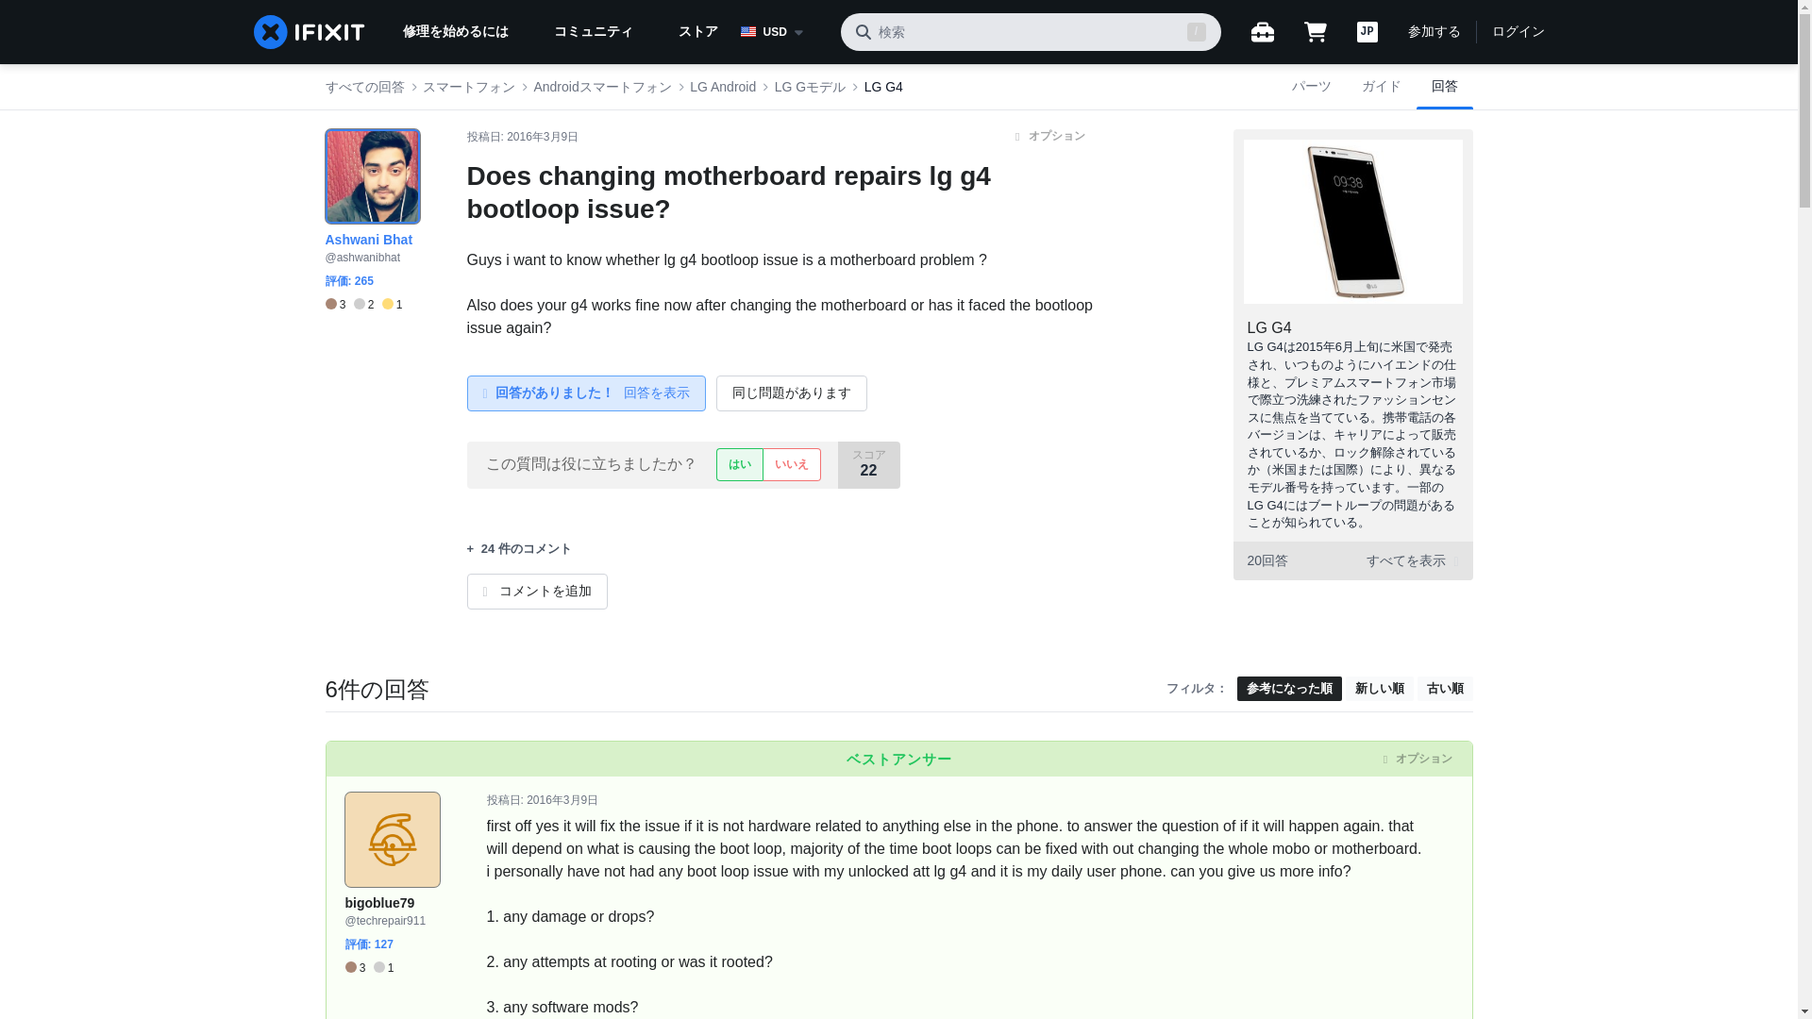 Image resolution: width=1812 pixels, height=1019 pixels. What do you see at coordinates (362, 305) in the screenshot?
I see `3 2 1` at bounding box center [362, 305].